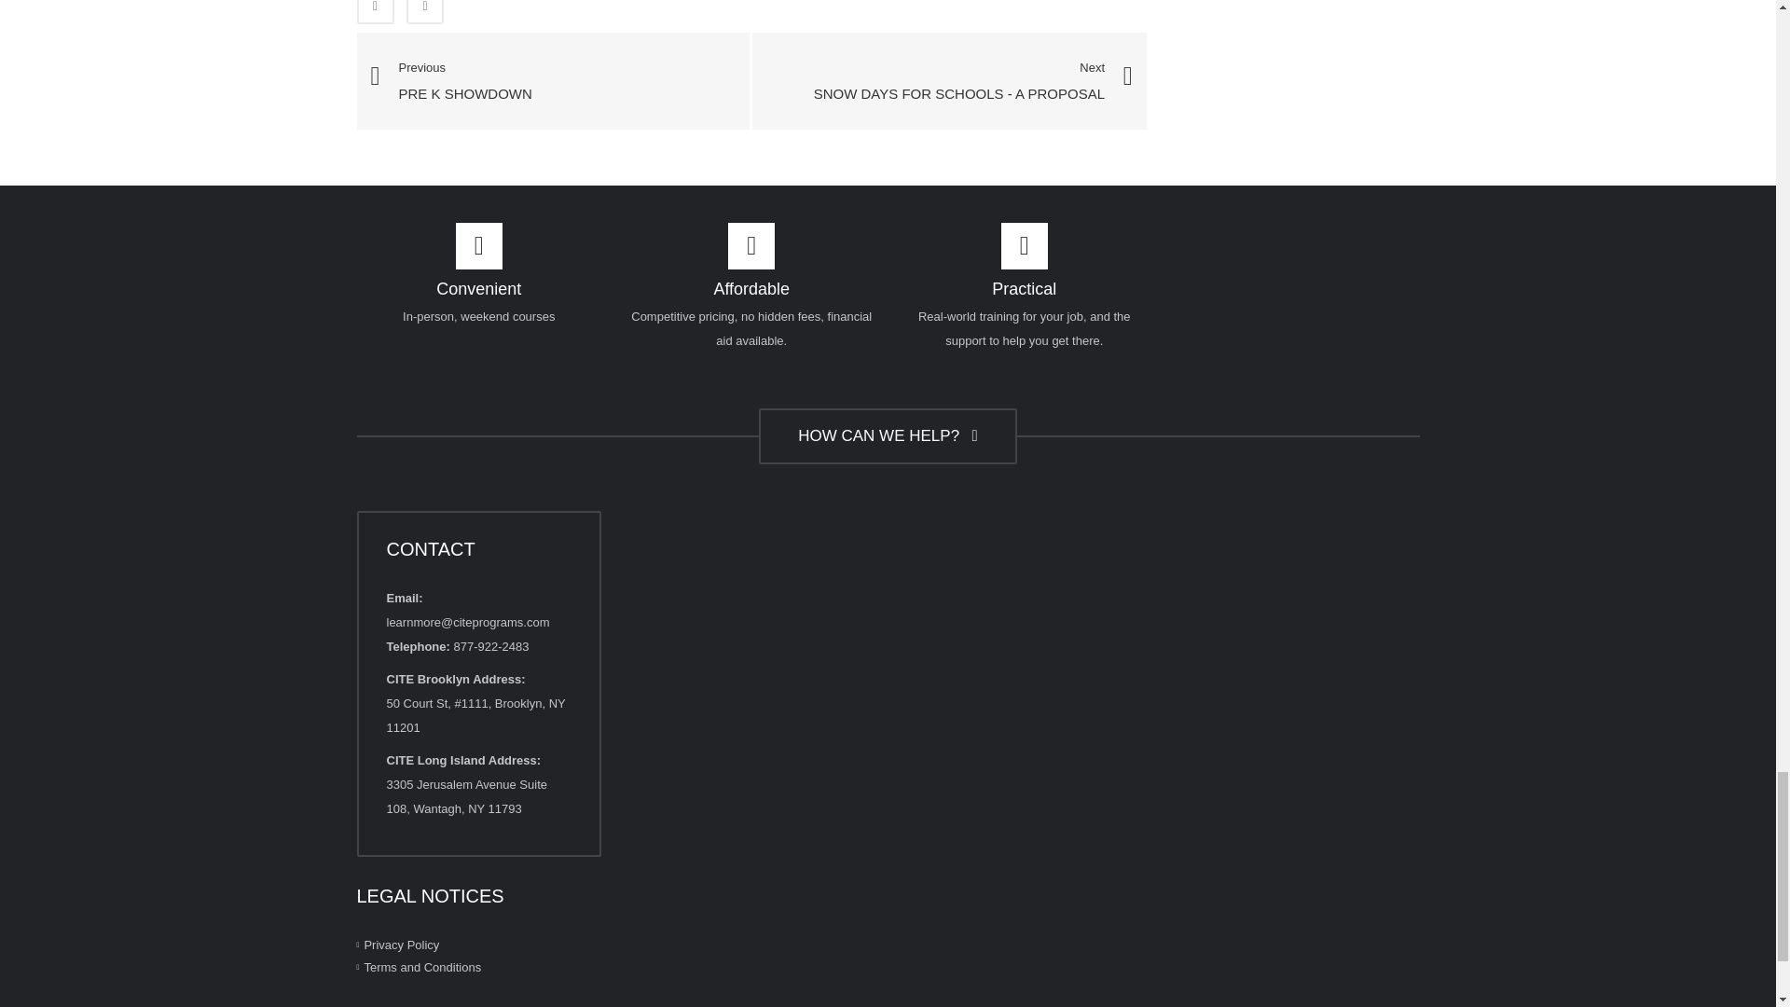  Describe the element at coordinates (425, 11) in the screenshot. I see `Share on Twitter` at that location.